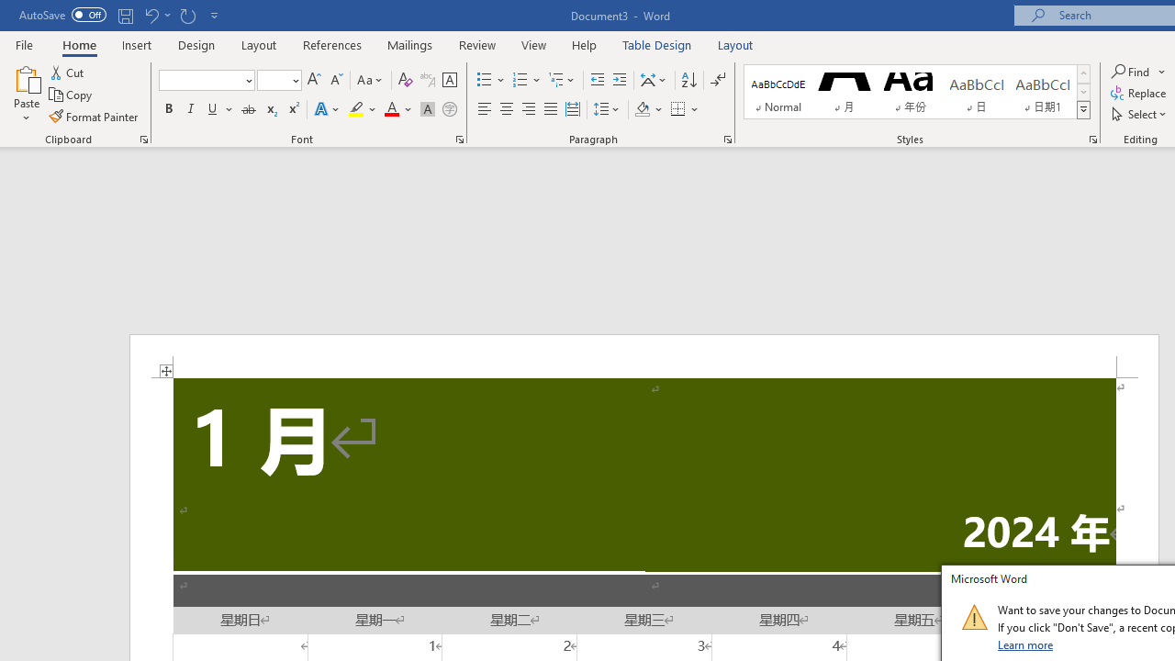  What do you see at coordinates (917, 92) in the screenshot?
I see `AutomationID: QuickStylesGallery` at bounding box center [917, 92].